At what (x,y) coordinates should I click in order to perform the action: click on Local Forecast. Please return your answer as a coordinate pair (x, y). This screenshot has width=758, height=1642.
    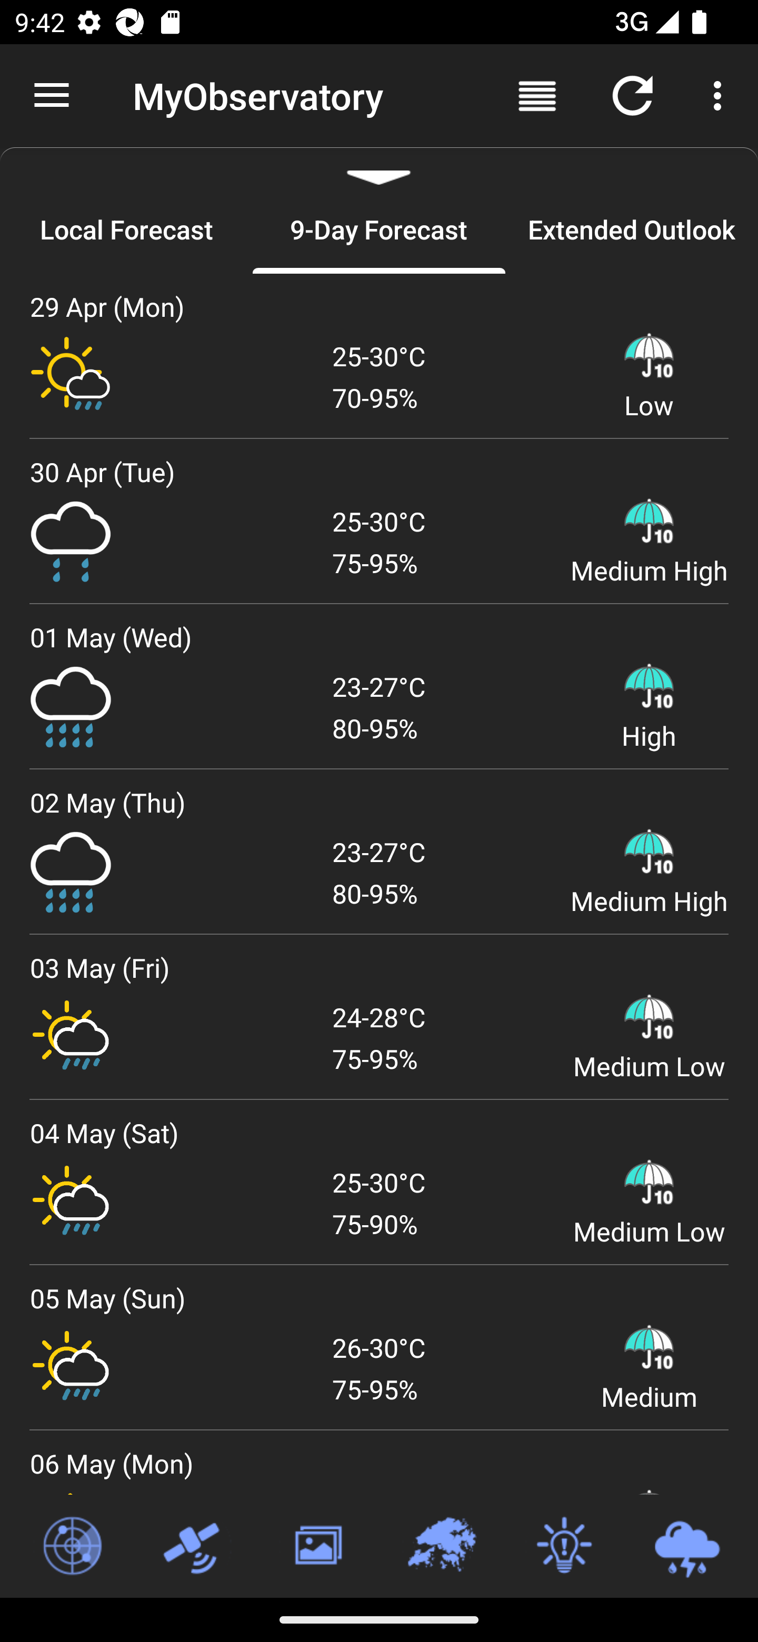
    Looking at the image, I should click on (126, 229).